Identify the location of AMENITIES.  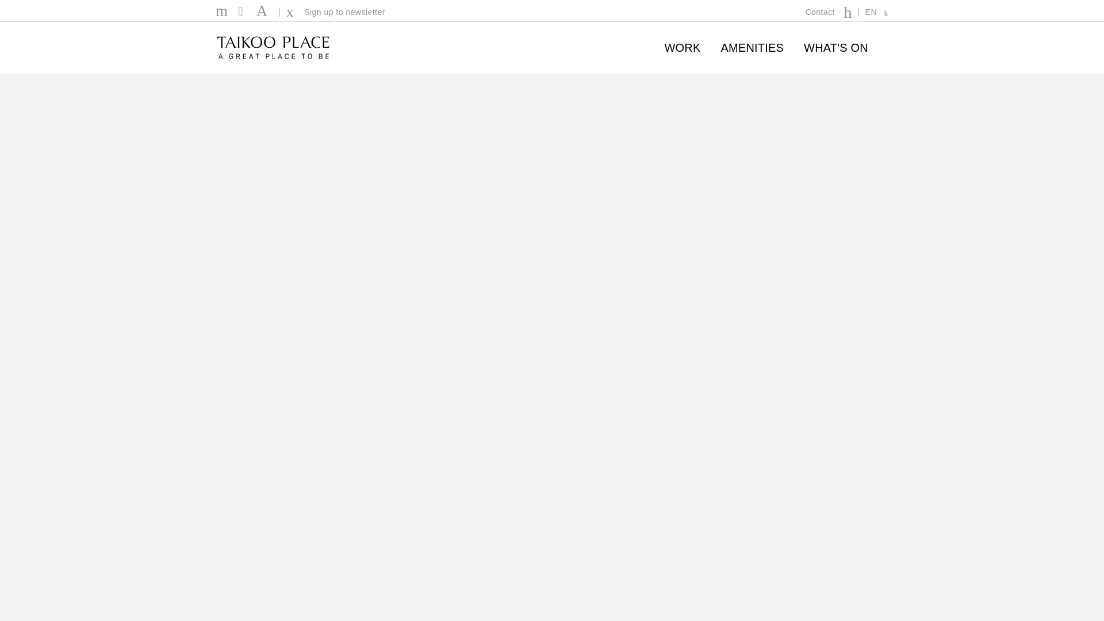
(752, 47).